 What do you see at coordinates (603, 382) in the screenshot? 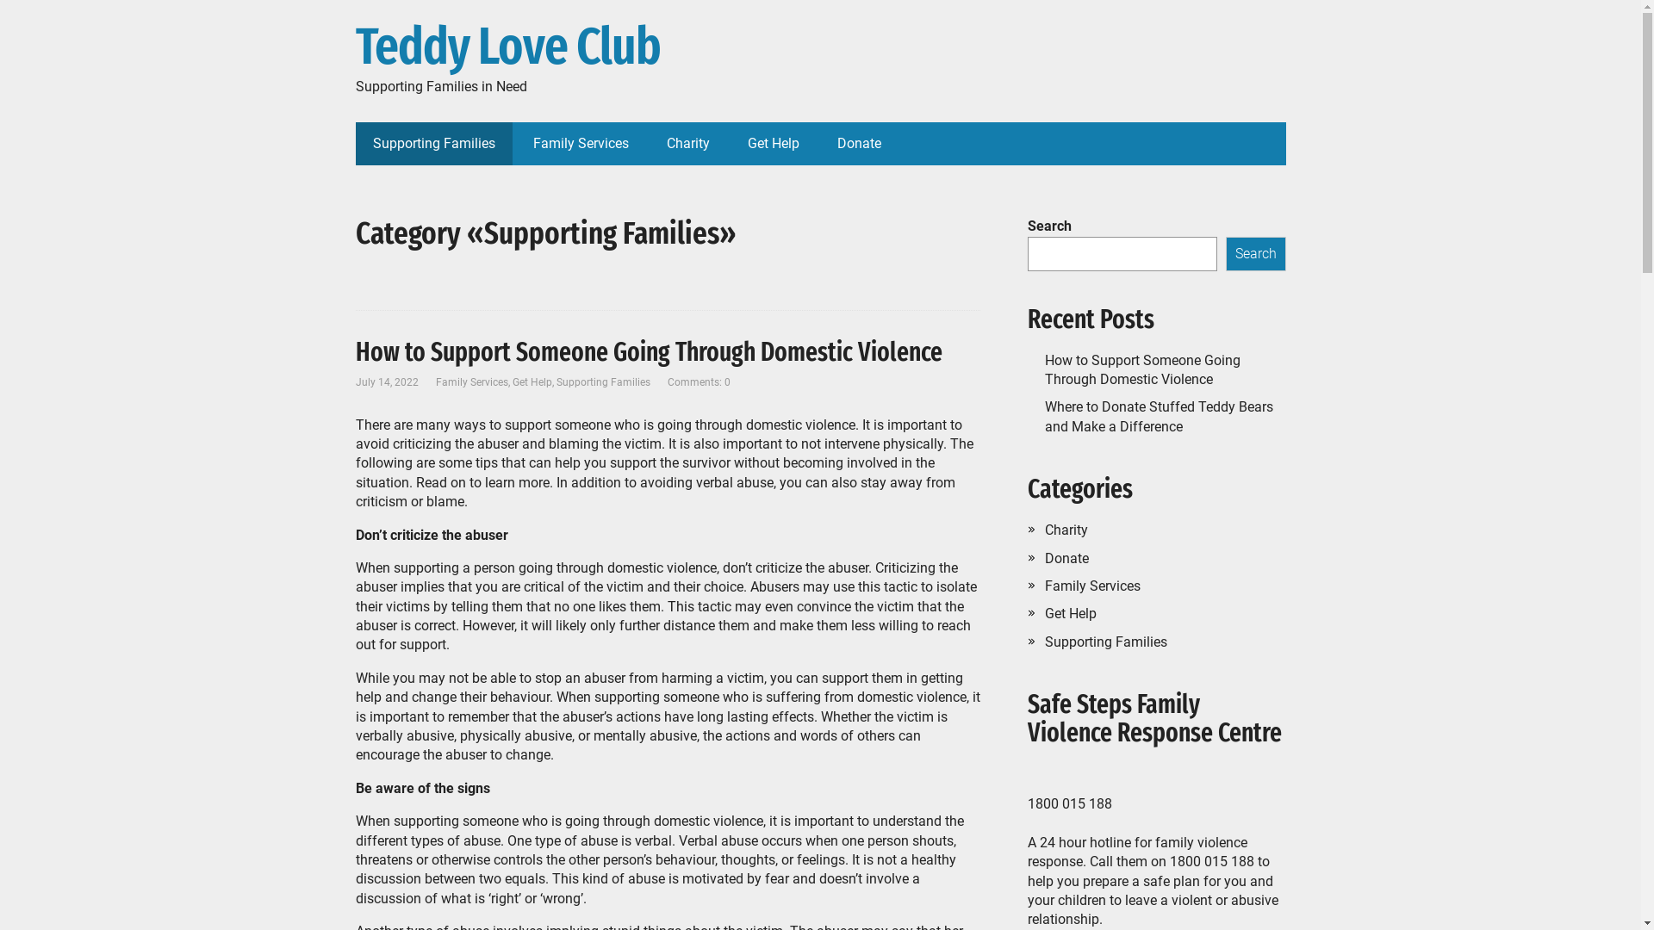
I see `Supporting Families` at bounding box center [603, 382].